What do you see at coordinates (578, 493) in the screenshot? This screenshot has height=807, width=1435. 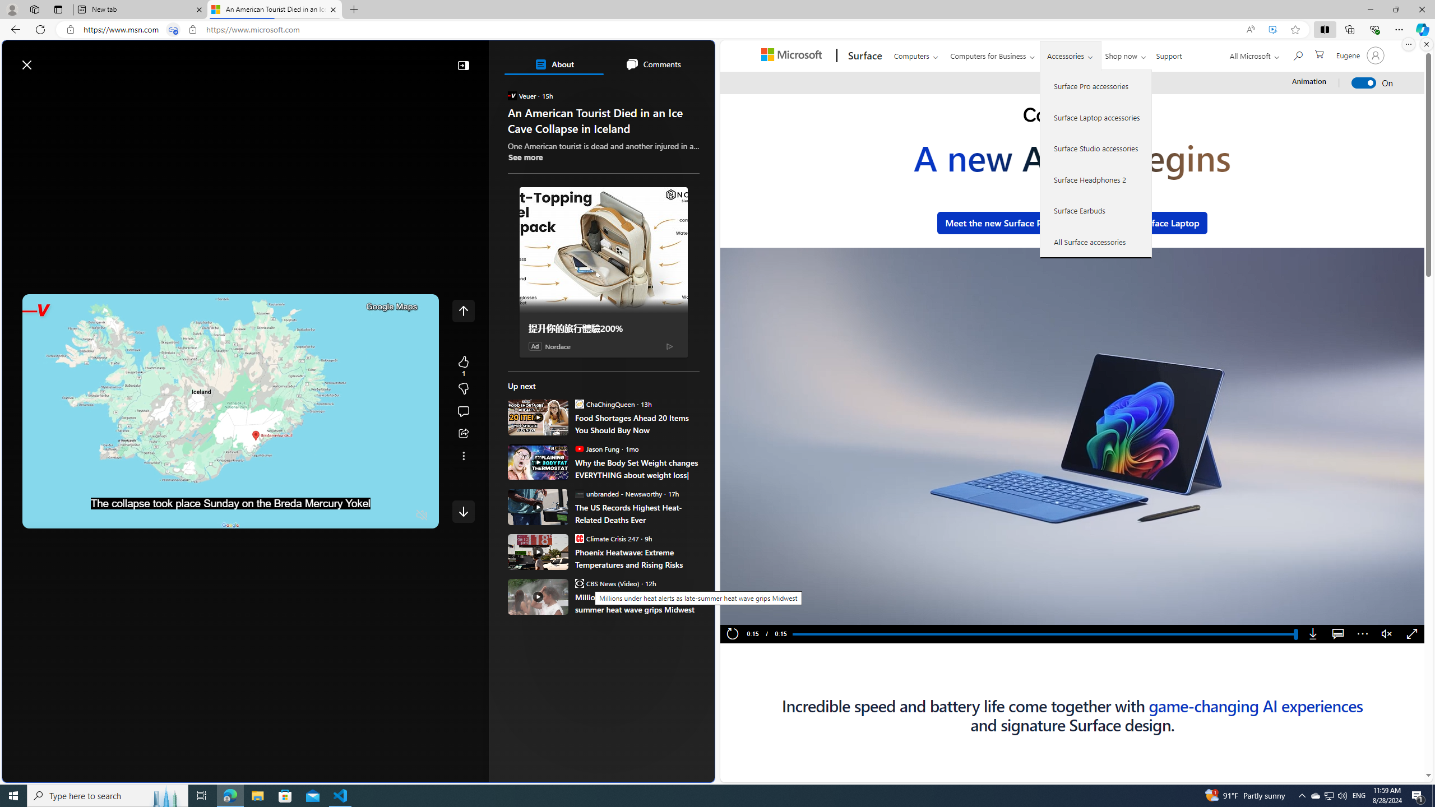 I see `unbranded - Newsworthy` at bounding box center [578, 493].